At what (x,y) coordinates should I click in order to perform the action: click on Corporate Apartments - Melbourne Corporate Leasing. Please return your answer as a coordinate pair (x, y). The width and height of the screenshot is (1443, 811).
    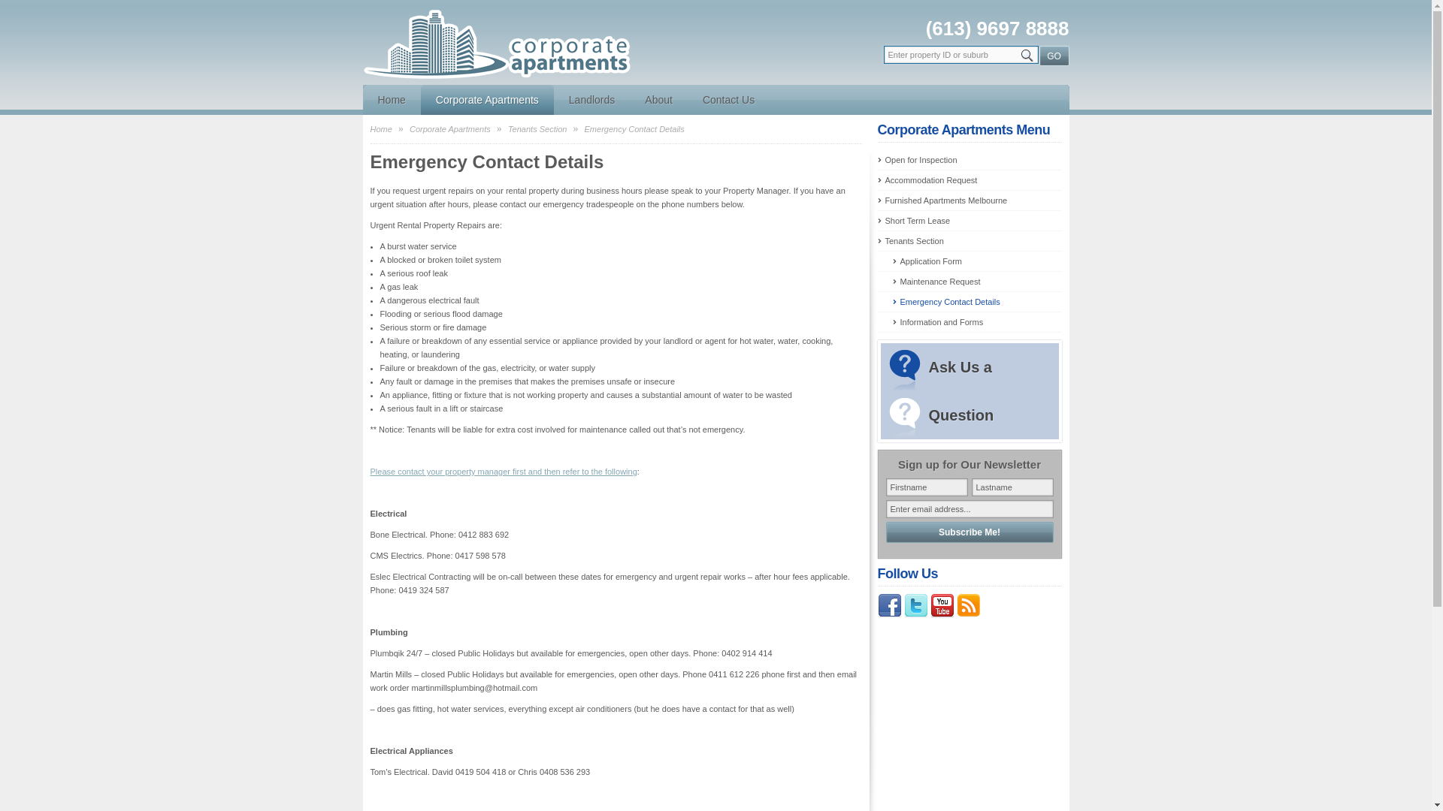
    Looking at the image, I should click on (498, 79).